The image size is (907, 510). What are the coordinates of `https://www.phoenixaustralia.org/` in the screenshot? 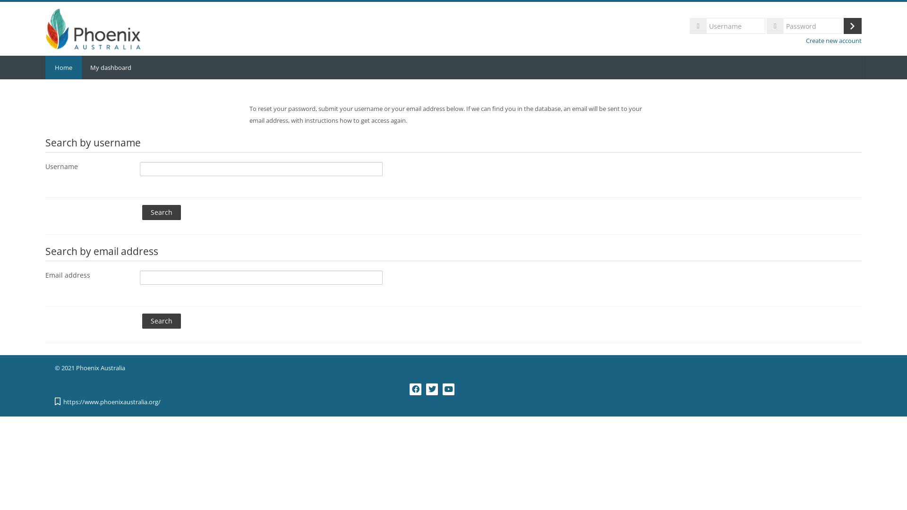 It's located at (115, 402).